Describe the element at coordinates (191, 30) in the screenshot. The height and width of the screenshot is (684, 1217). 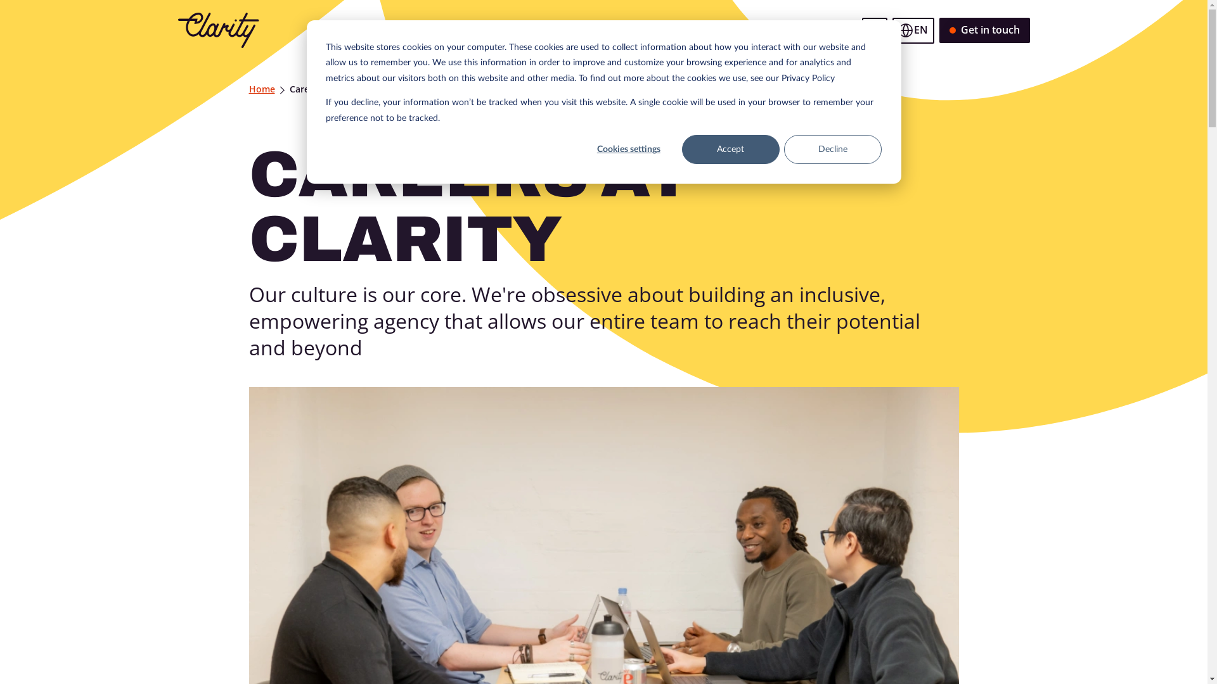
I see `Skip To Main Content` at that location.